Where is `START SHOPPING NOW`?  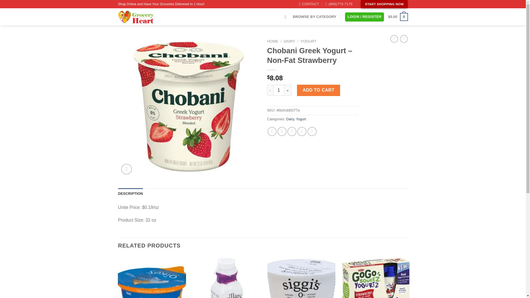
START SHOPPING NOW is located at coordinates (384, 4).